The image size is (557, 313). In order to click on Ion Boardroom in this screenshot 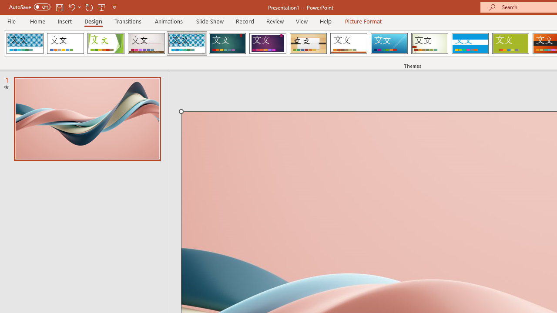, I will do `click(268, 43)`.